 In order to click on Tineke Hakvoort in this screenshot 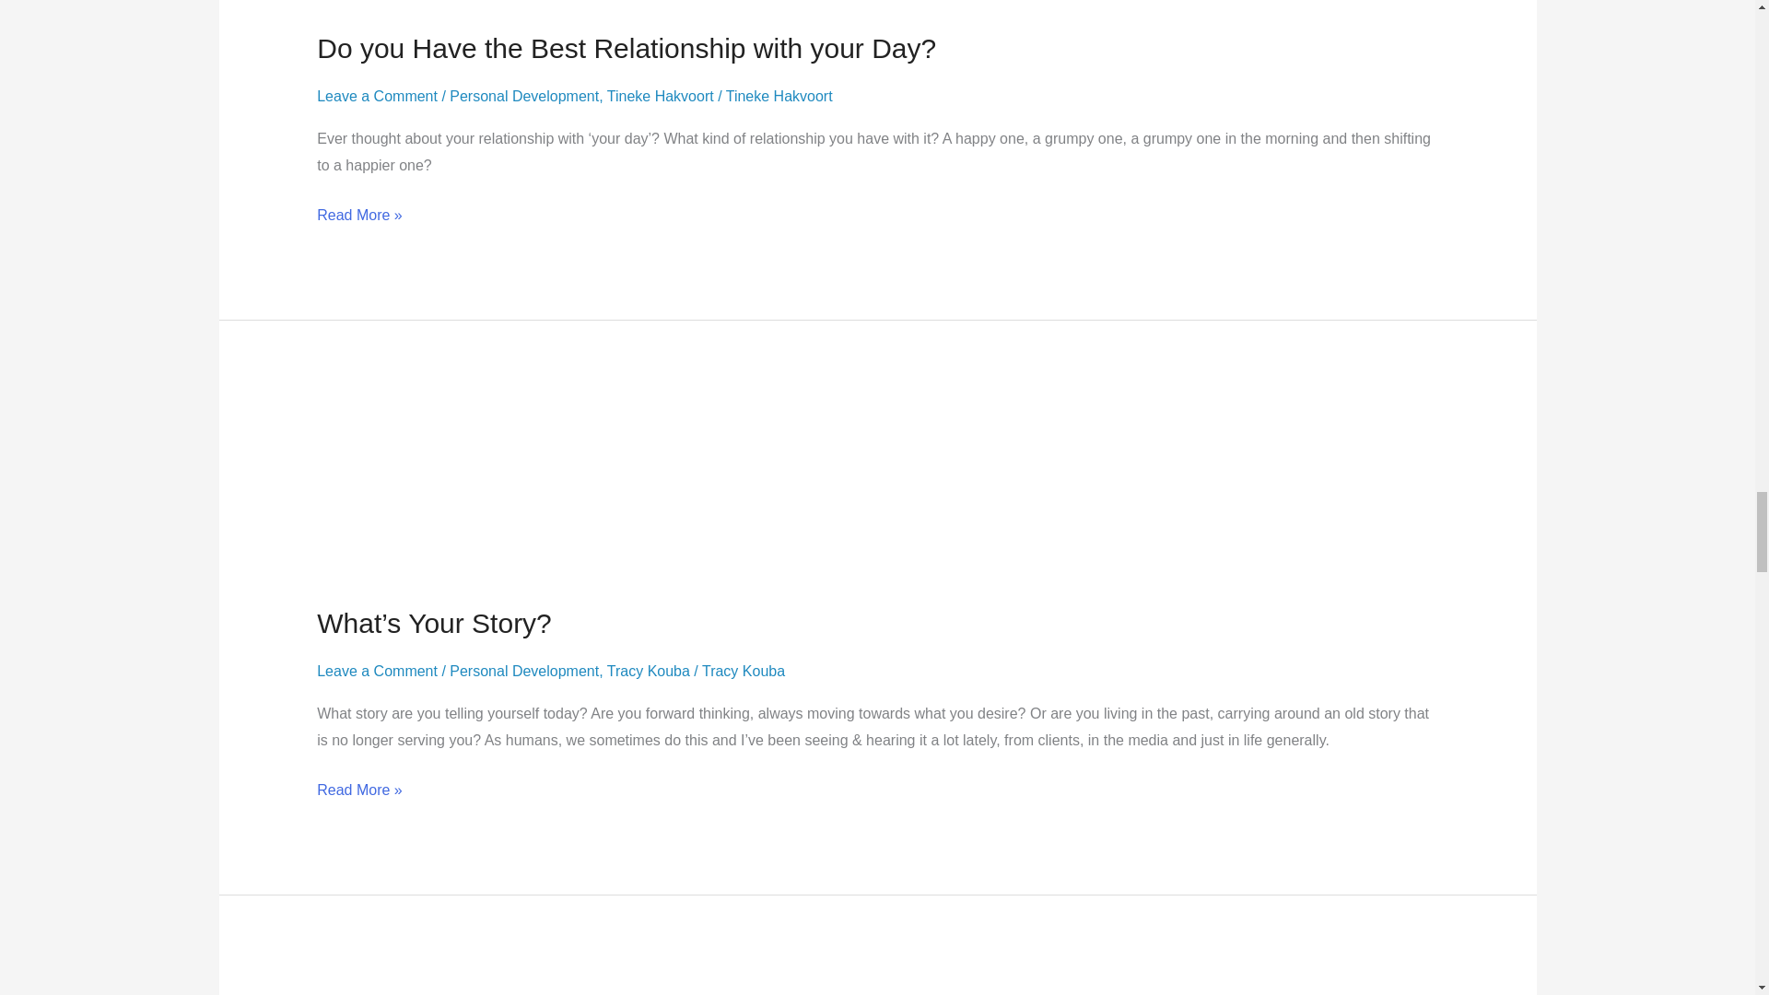, I will do `click(660, 96)`.